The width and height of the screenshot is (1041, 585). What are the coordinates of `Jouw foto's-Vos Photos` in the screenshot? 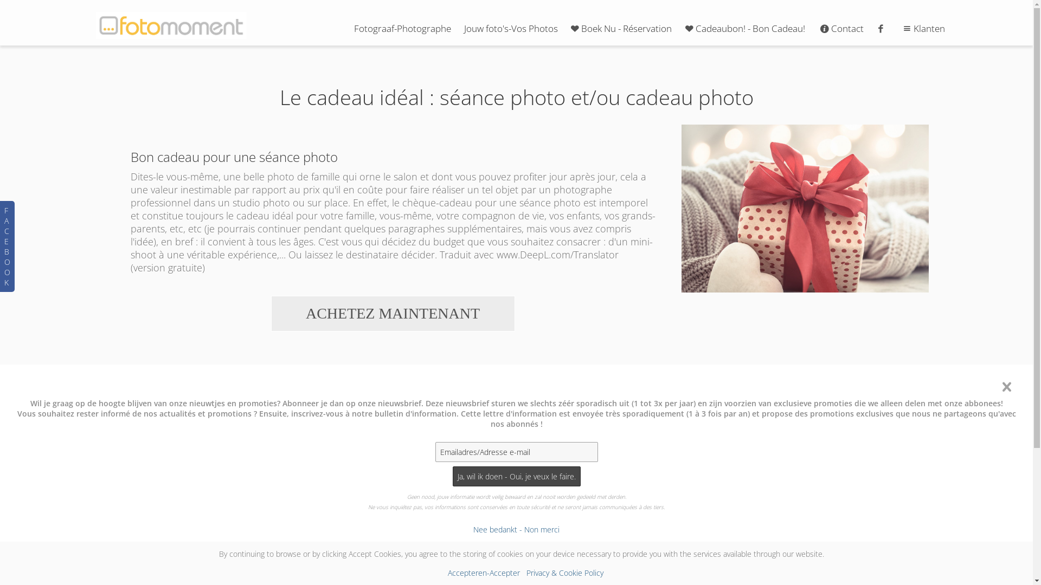 It's located at (511, 28).